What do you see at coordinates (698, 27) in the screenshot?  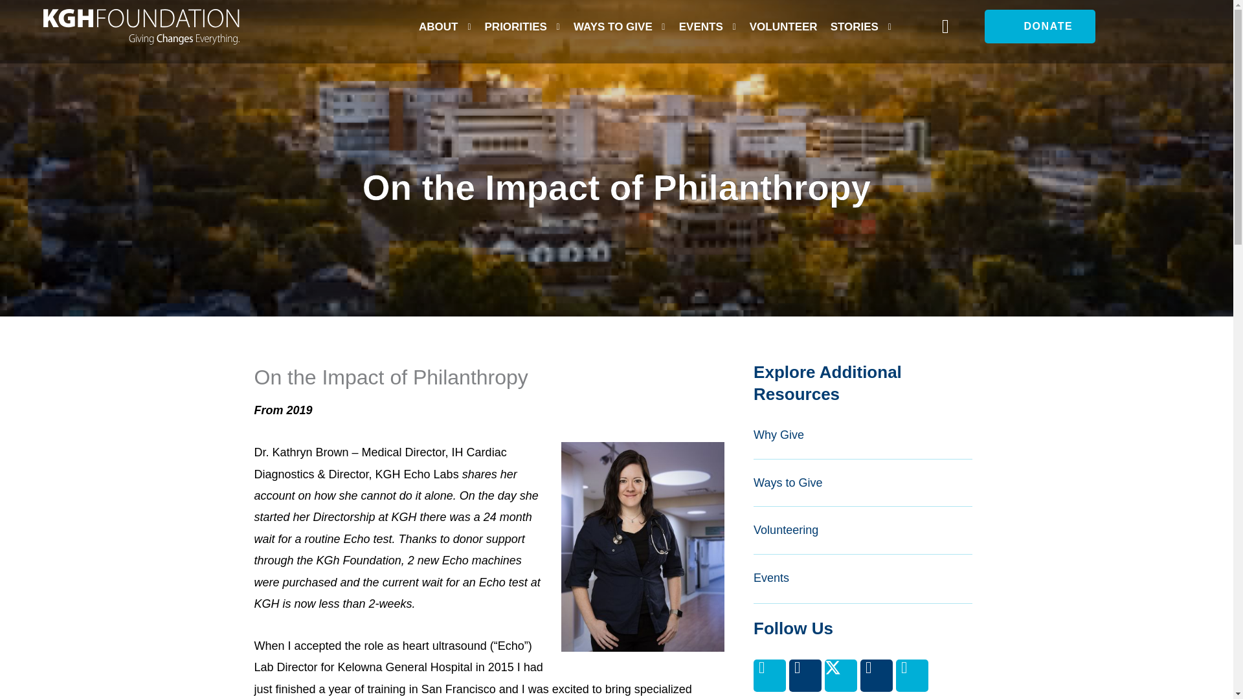 I see `EVENTS` at bounding box center [698, 27].